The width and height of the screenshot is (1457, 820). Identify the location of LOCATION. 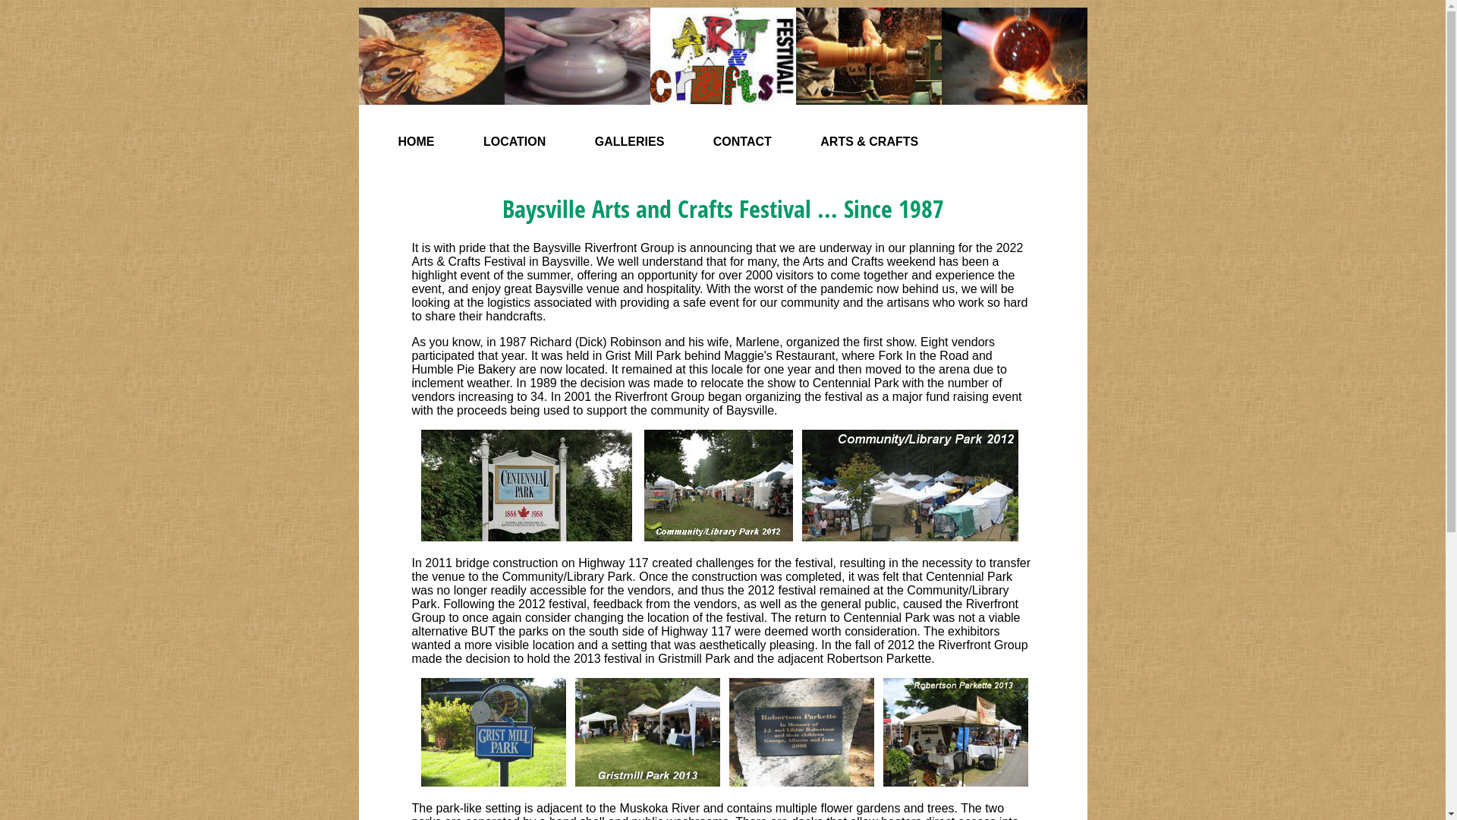
(515, 141).